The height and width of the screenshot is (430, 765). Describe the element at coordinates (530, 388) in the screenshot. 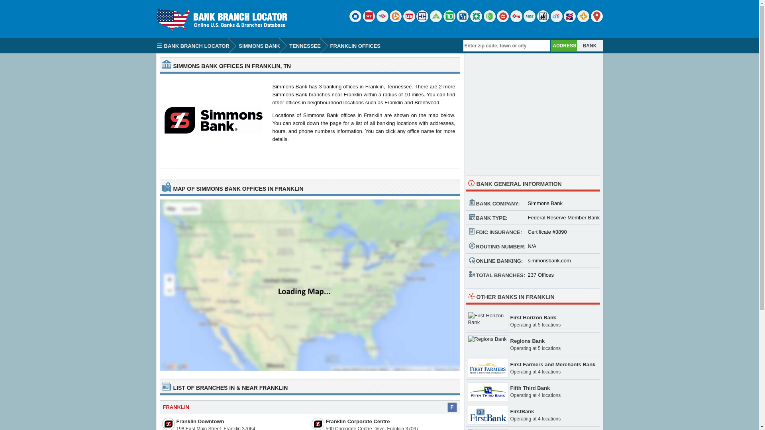

I see `Fifth Third Bank` at that location.